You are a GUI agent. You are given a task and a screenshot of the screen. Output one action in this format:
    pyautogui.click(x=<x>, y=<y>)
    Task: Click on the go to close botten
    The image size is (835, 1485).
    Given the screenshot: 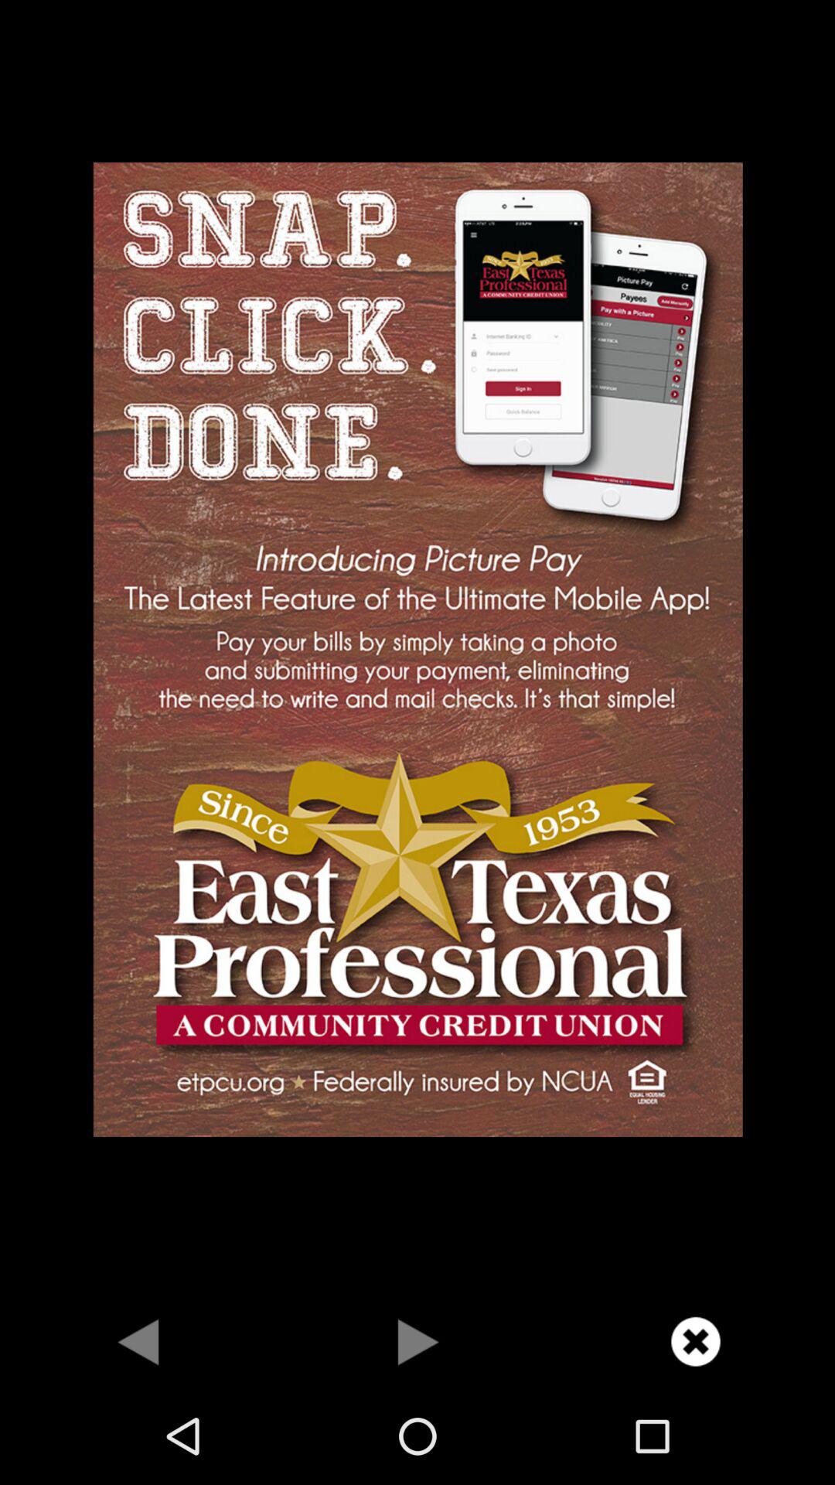 What is the action you would take?
    pyautogui.click(x=696, y=1341)
    